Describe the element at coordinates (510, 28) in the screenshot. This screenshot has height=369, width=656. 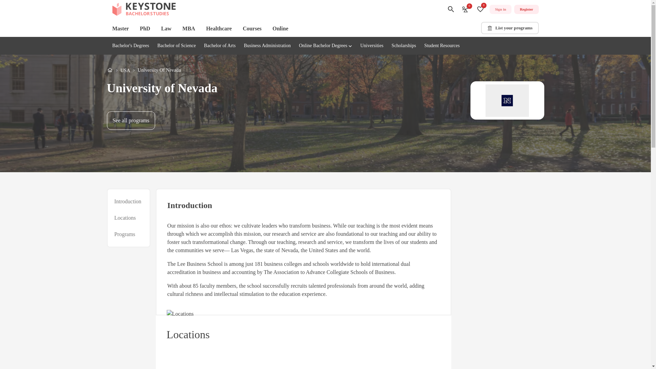
I see `USA` at that location.